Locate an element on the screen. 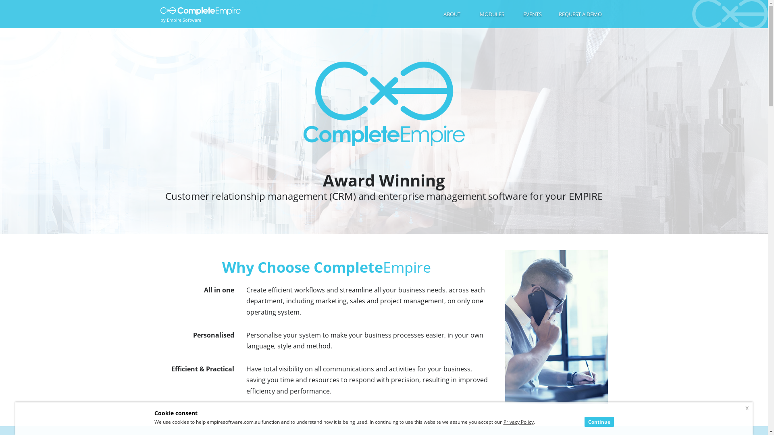 The height and width of the screenshot is (435, 774). REQUEST A DEMO is located at coordinates (580, 14).